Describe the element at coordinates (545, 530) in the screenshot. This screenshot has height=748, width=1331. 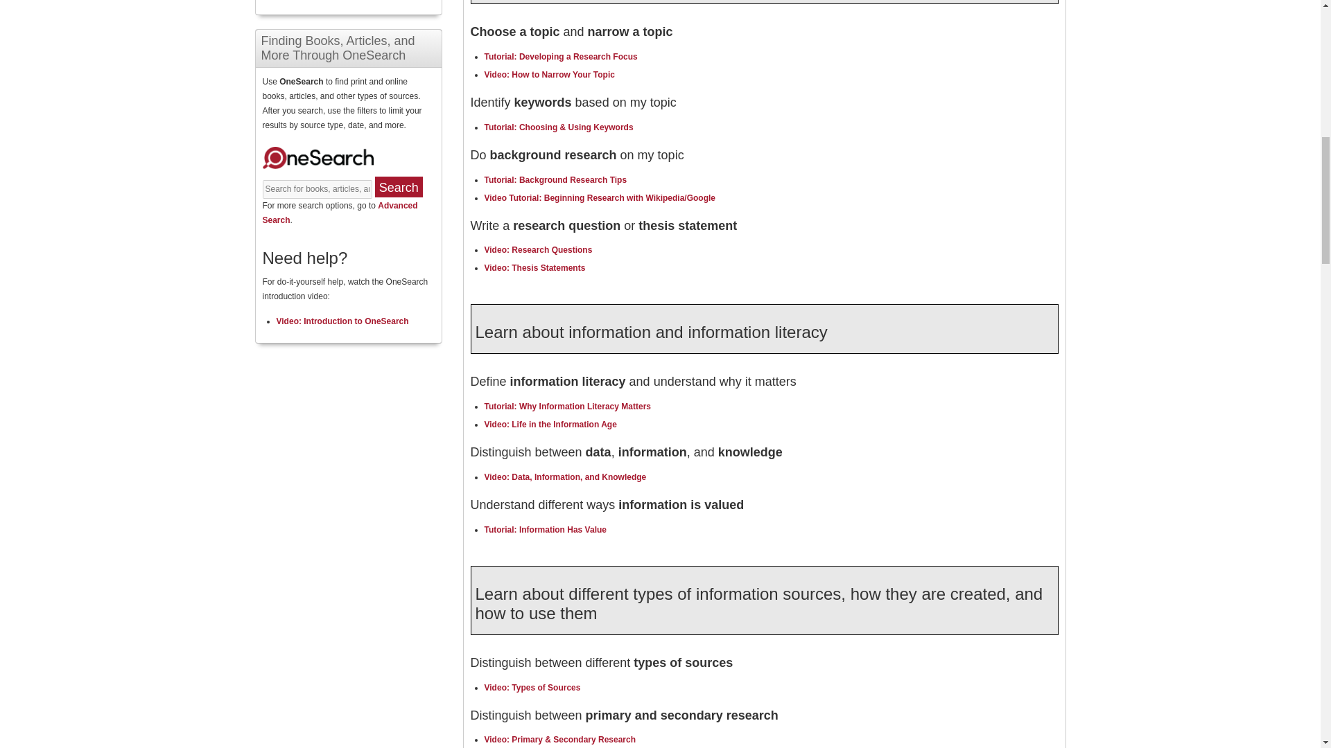
I see `Tutorial: Information Has Value` at that location.